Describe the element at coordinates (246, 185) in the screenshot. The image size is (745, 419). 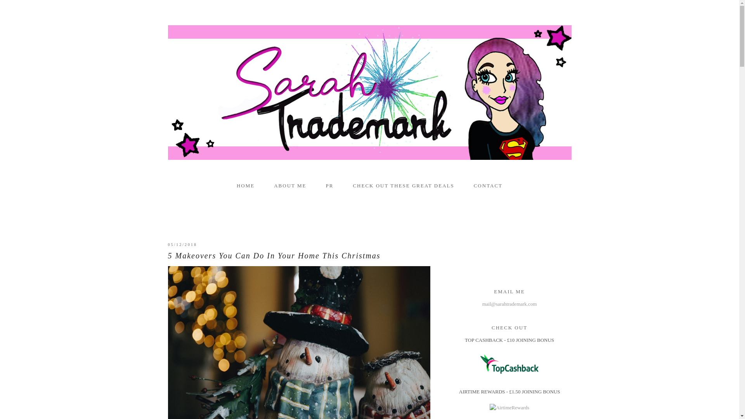
I see `HOME` at that location.